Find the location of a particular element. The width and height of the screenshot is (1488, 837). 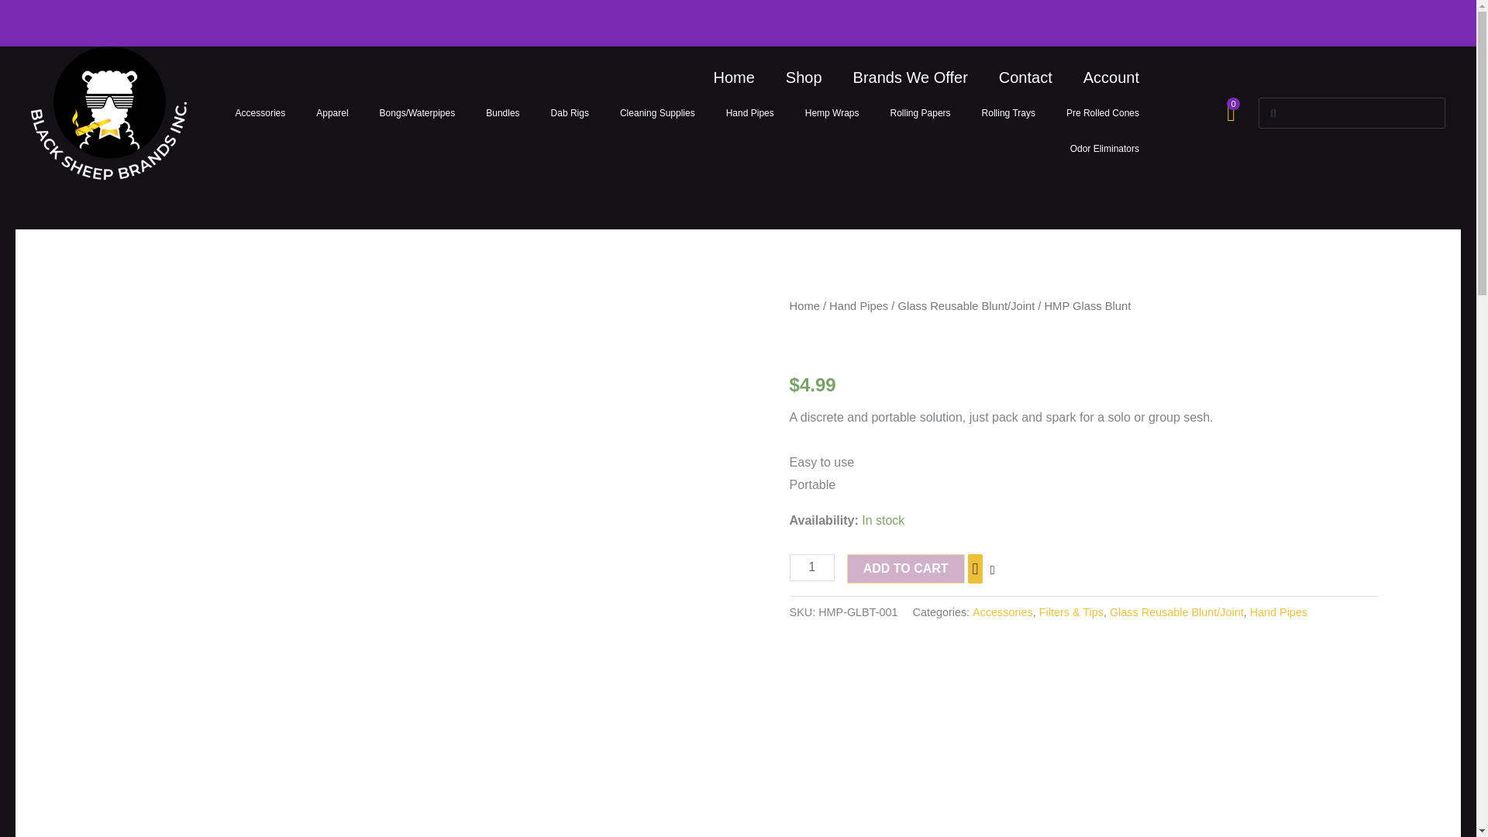

Brands We Offer is located at coordinates (910, 77).